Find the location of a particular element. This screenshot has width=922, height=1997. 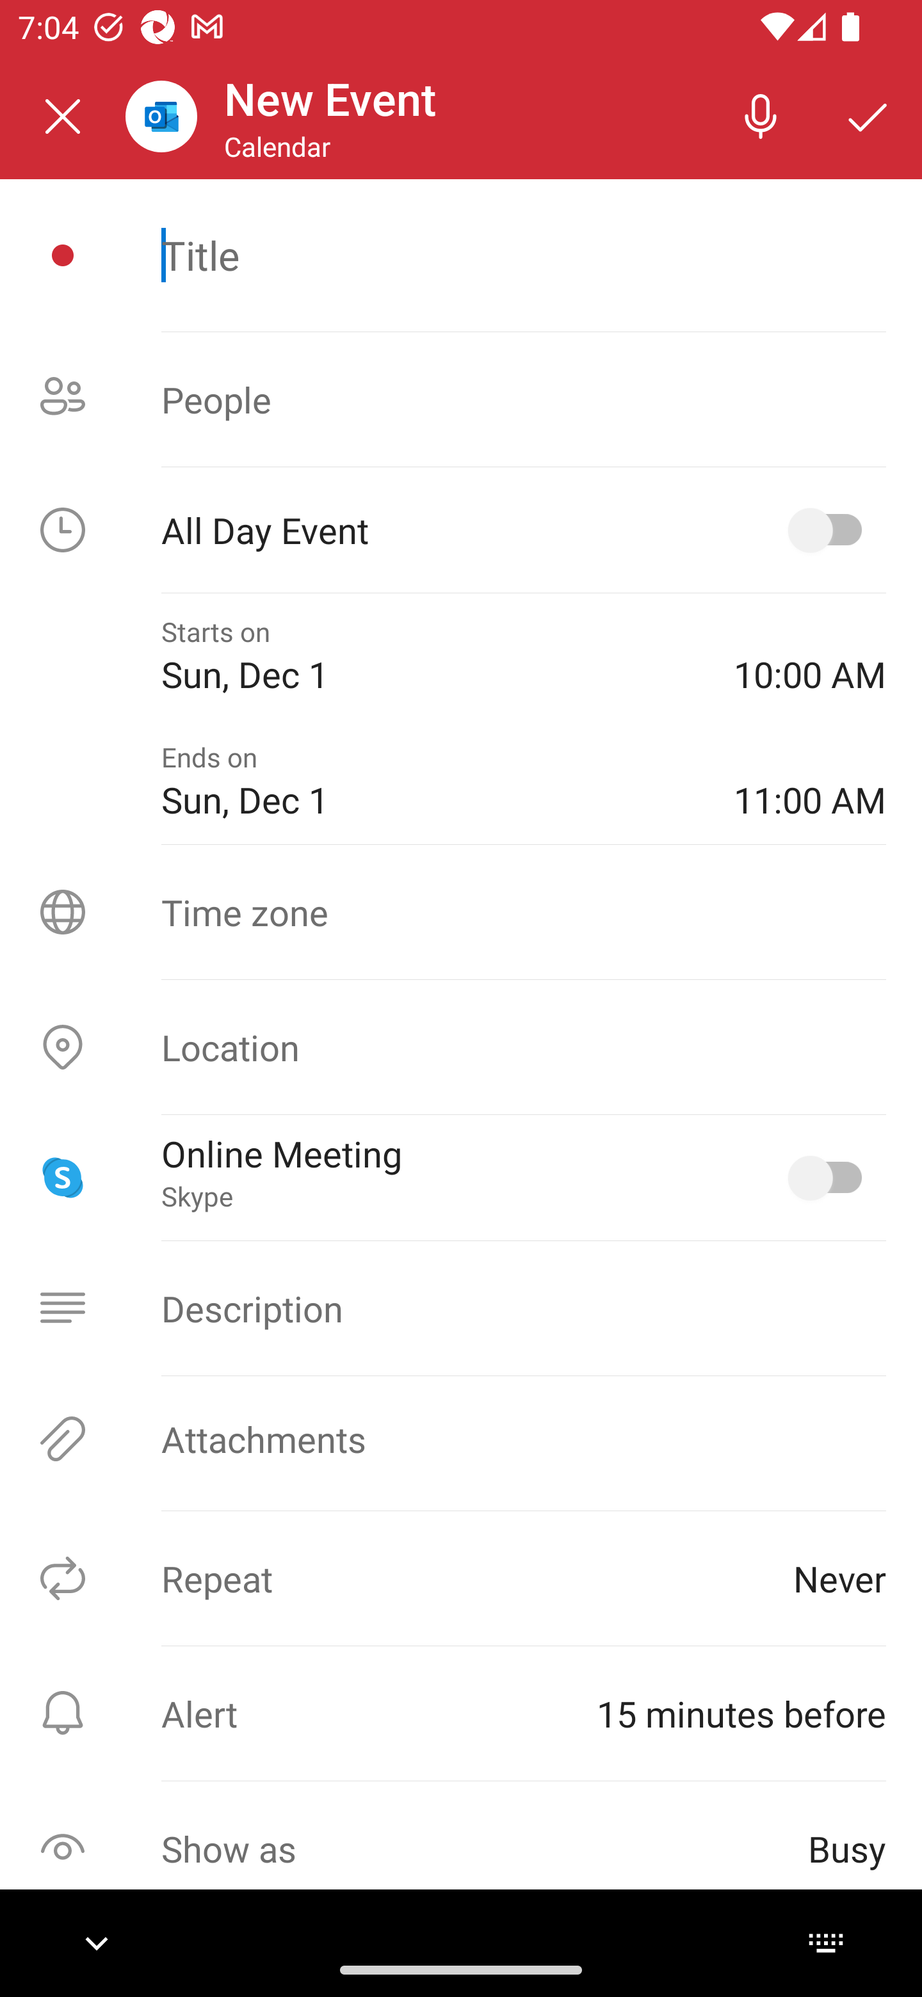

Repeat Never is located at coordinates (461, 1578).